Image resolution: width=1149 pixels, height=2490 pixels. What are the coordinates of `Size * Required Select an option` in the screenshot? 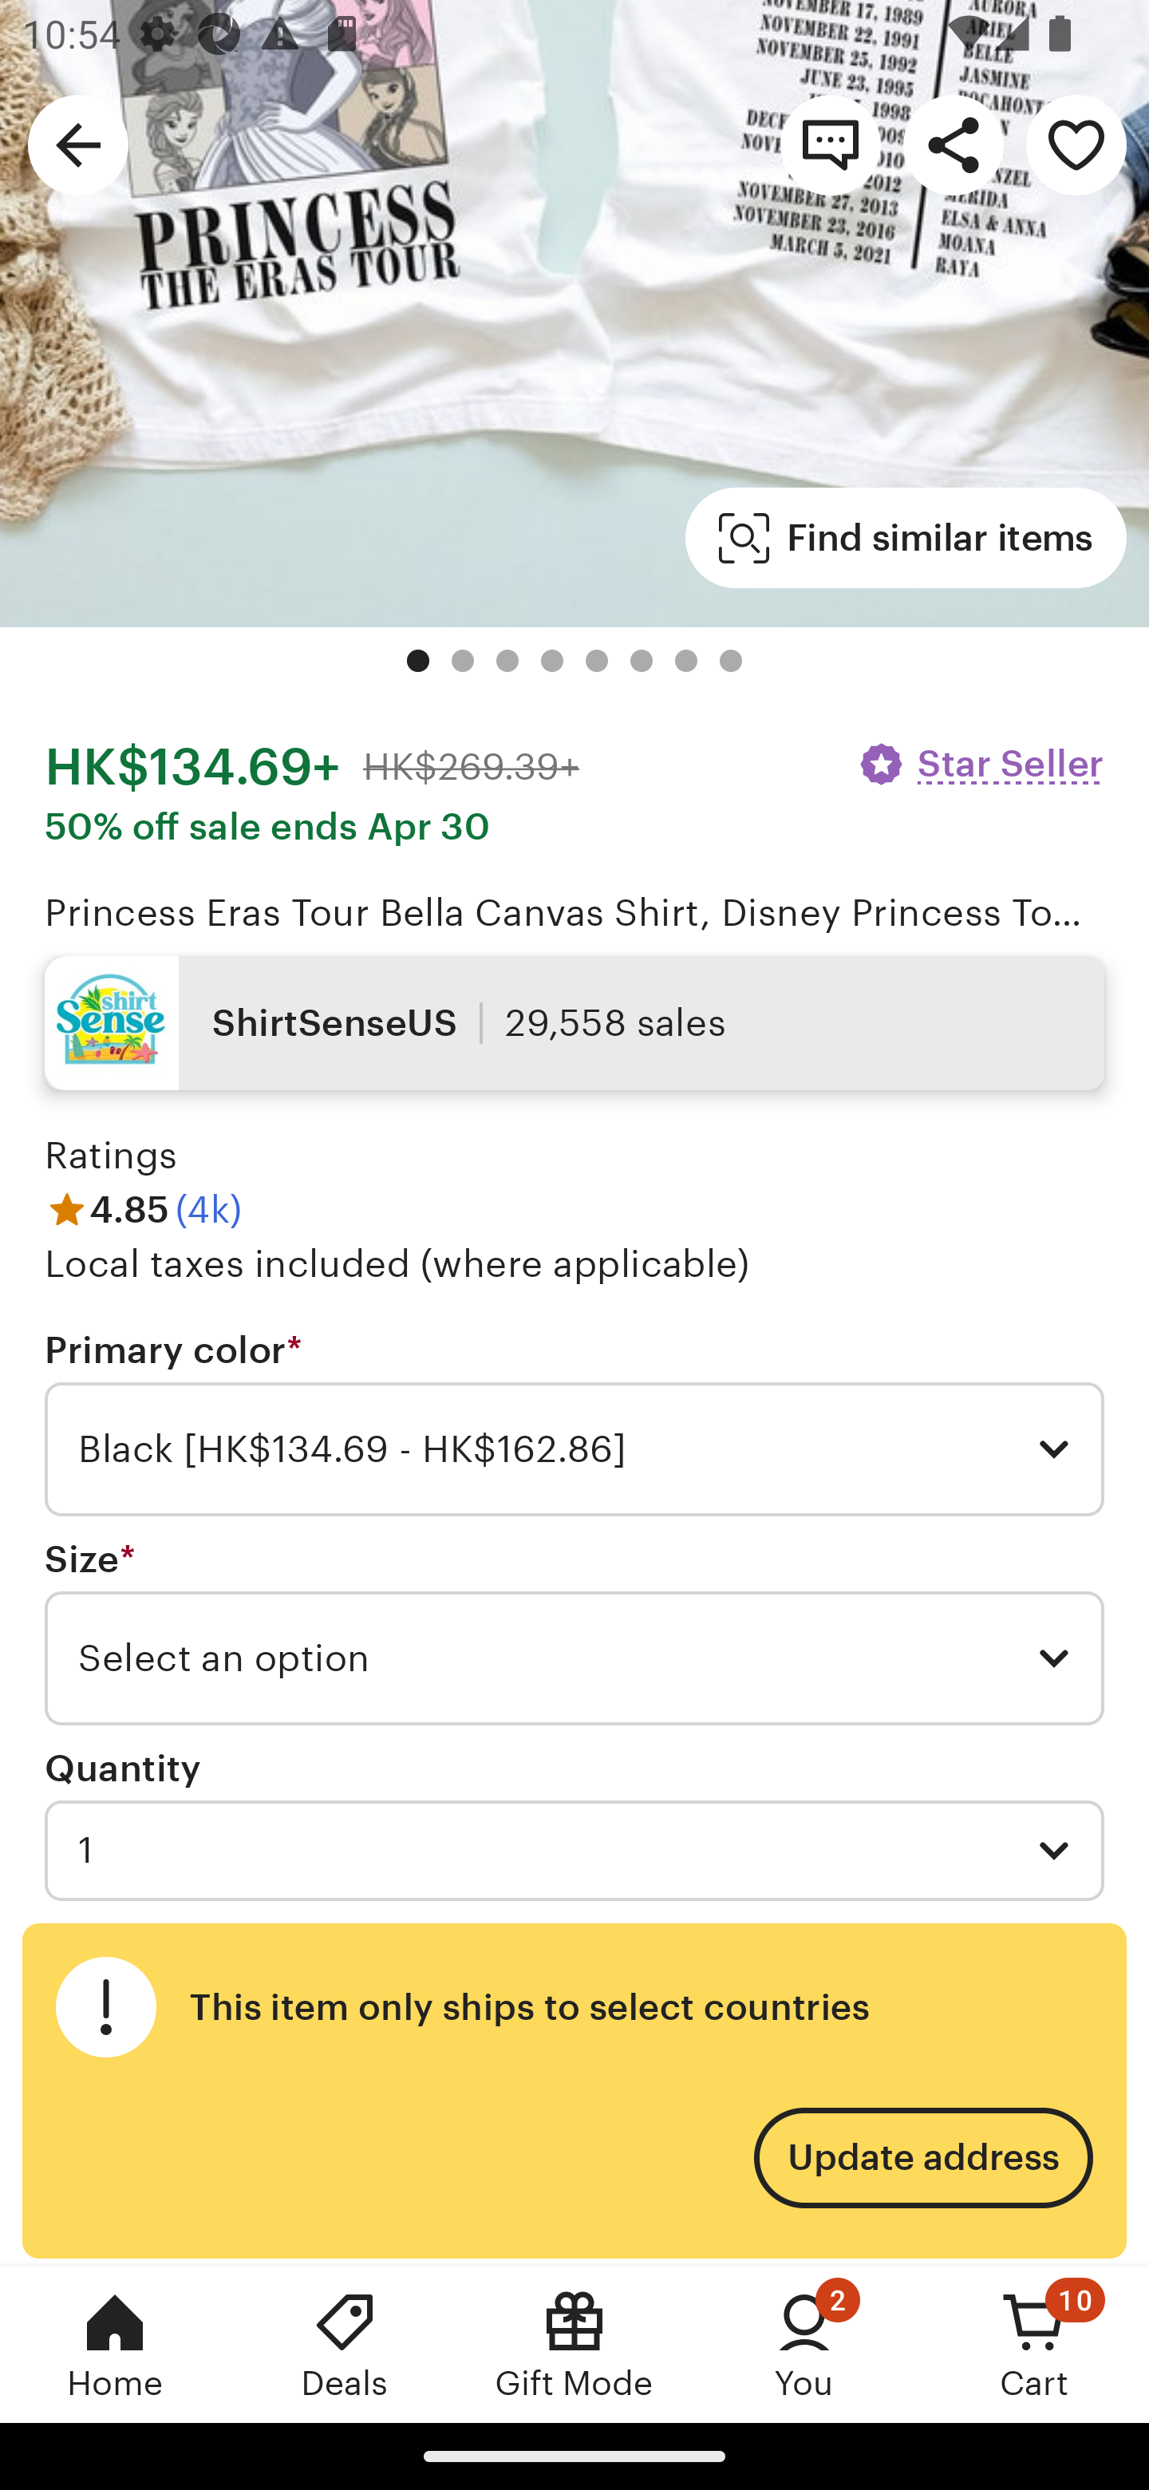 It's located at (574, 1632).